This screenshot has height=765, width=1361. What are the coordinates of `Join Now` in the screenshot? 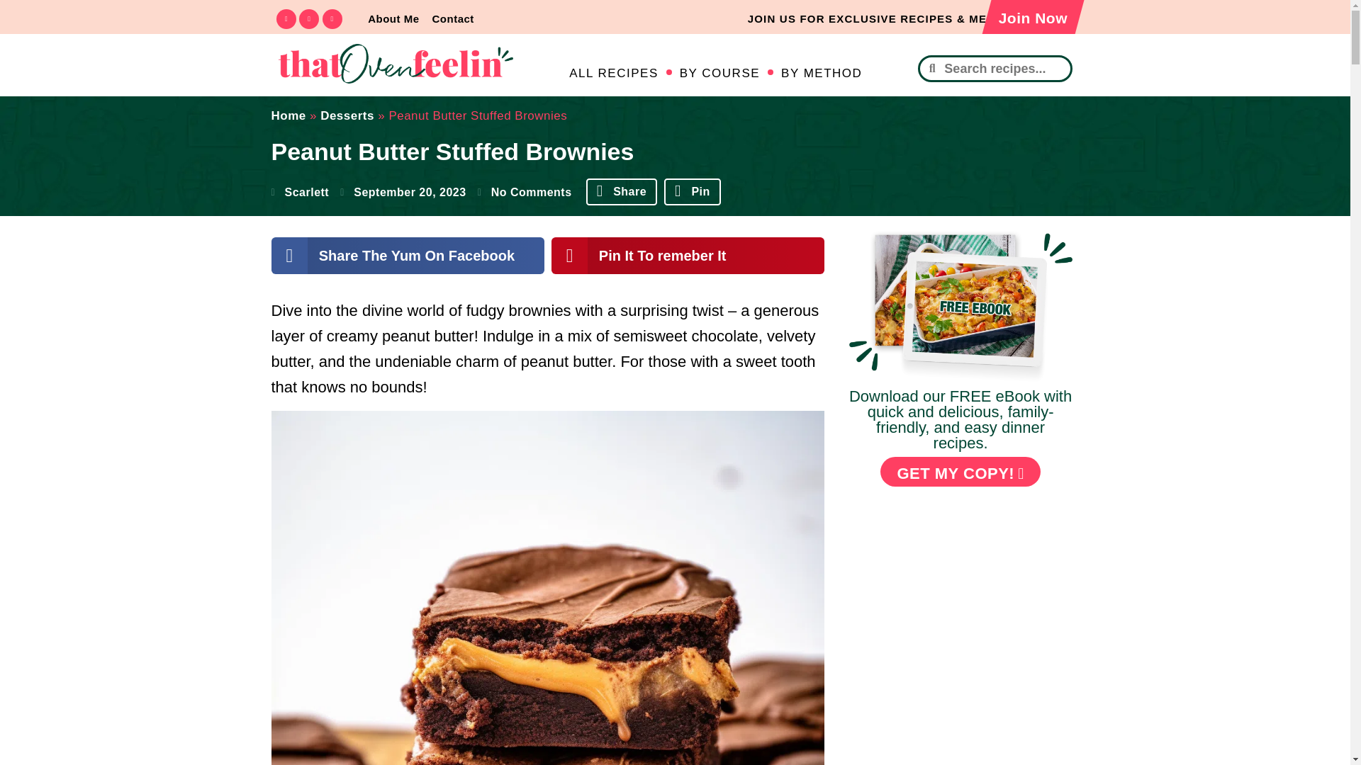 It's located at (1027, 20).